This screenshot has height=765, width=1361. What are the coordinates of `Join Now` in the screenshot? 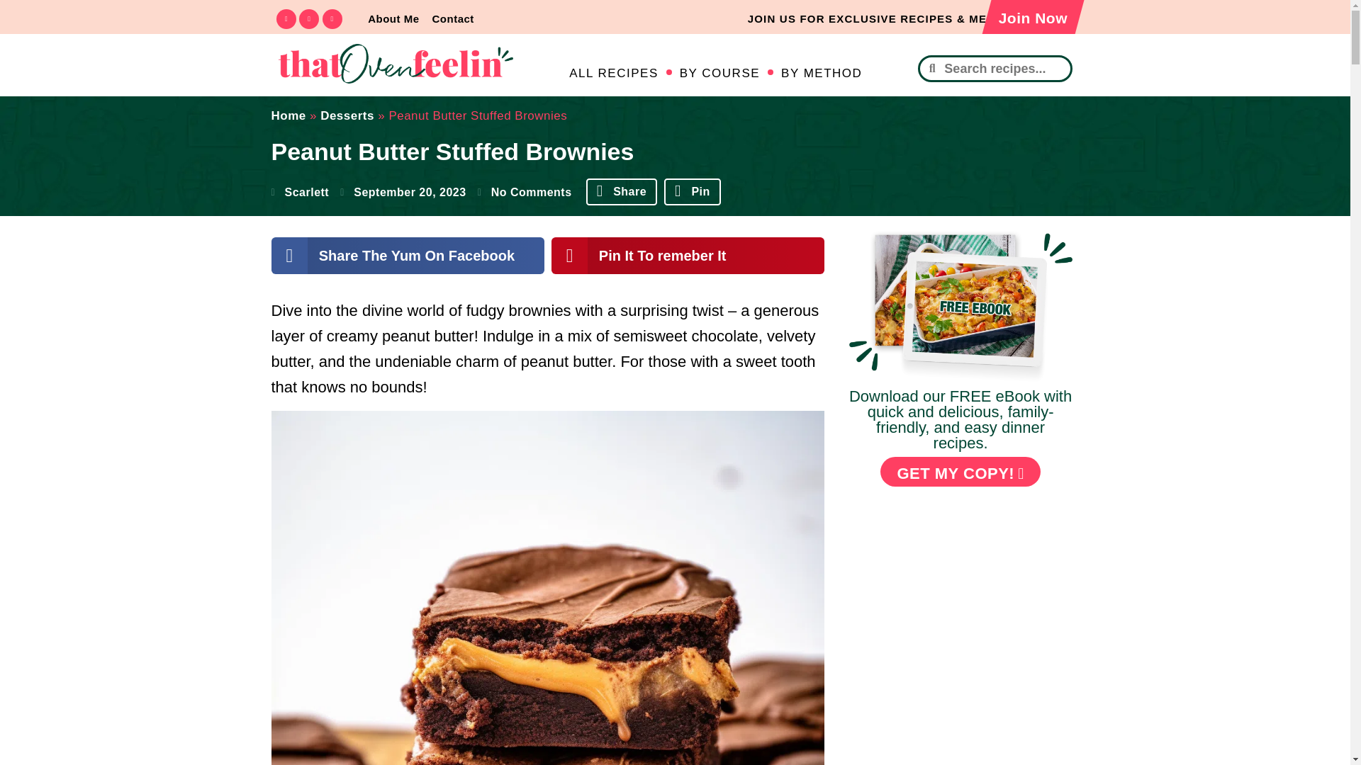 It's located at (1027, 20).